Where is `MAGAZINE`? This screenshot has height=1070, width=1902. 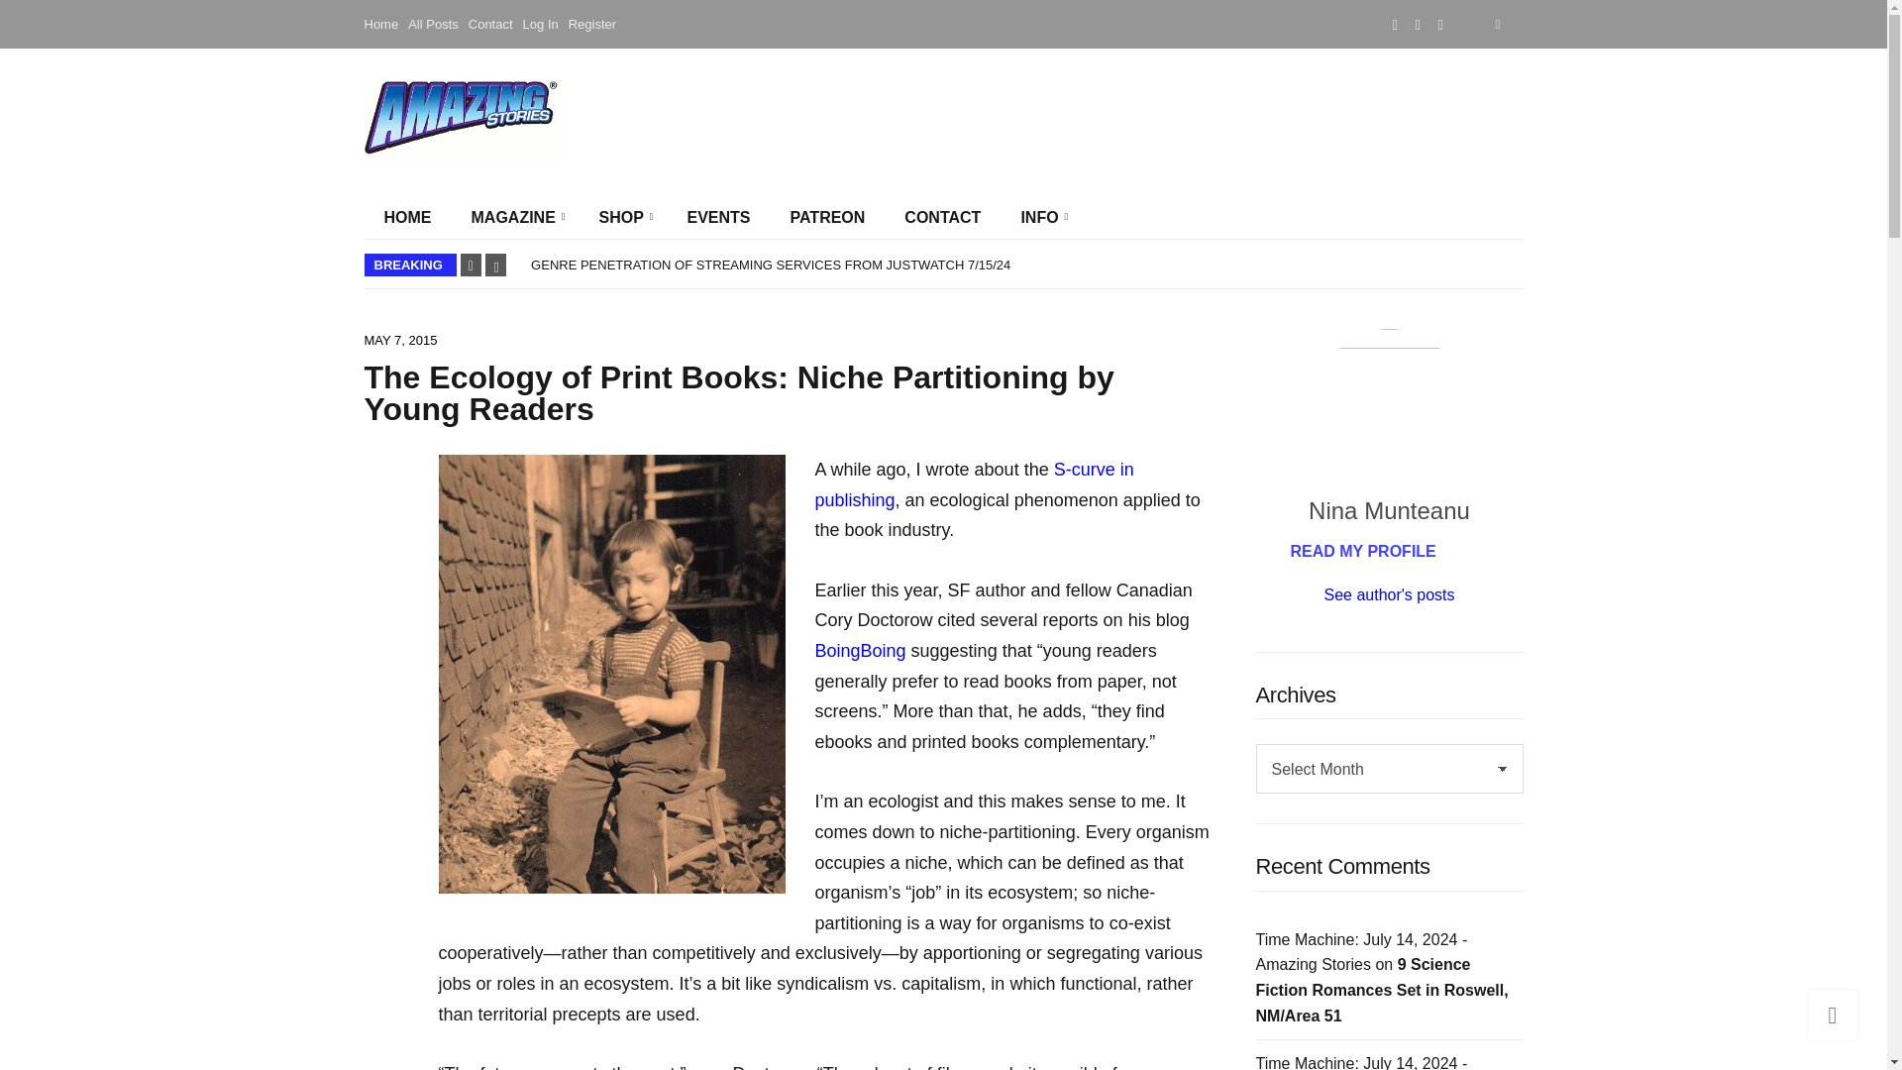
MAGAZINE is located at coordinates (515, 217).